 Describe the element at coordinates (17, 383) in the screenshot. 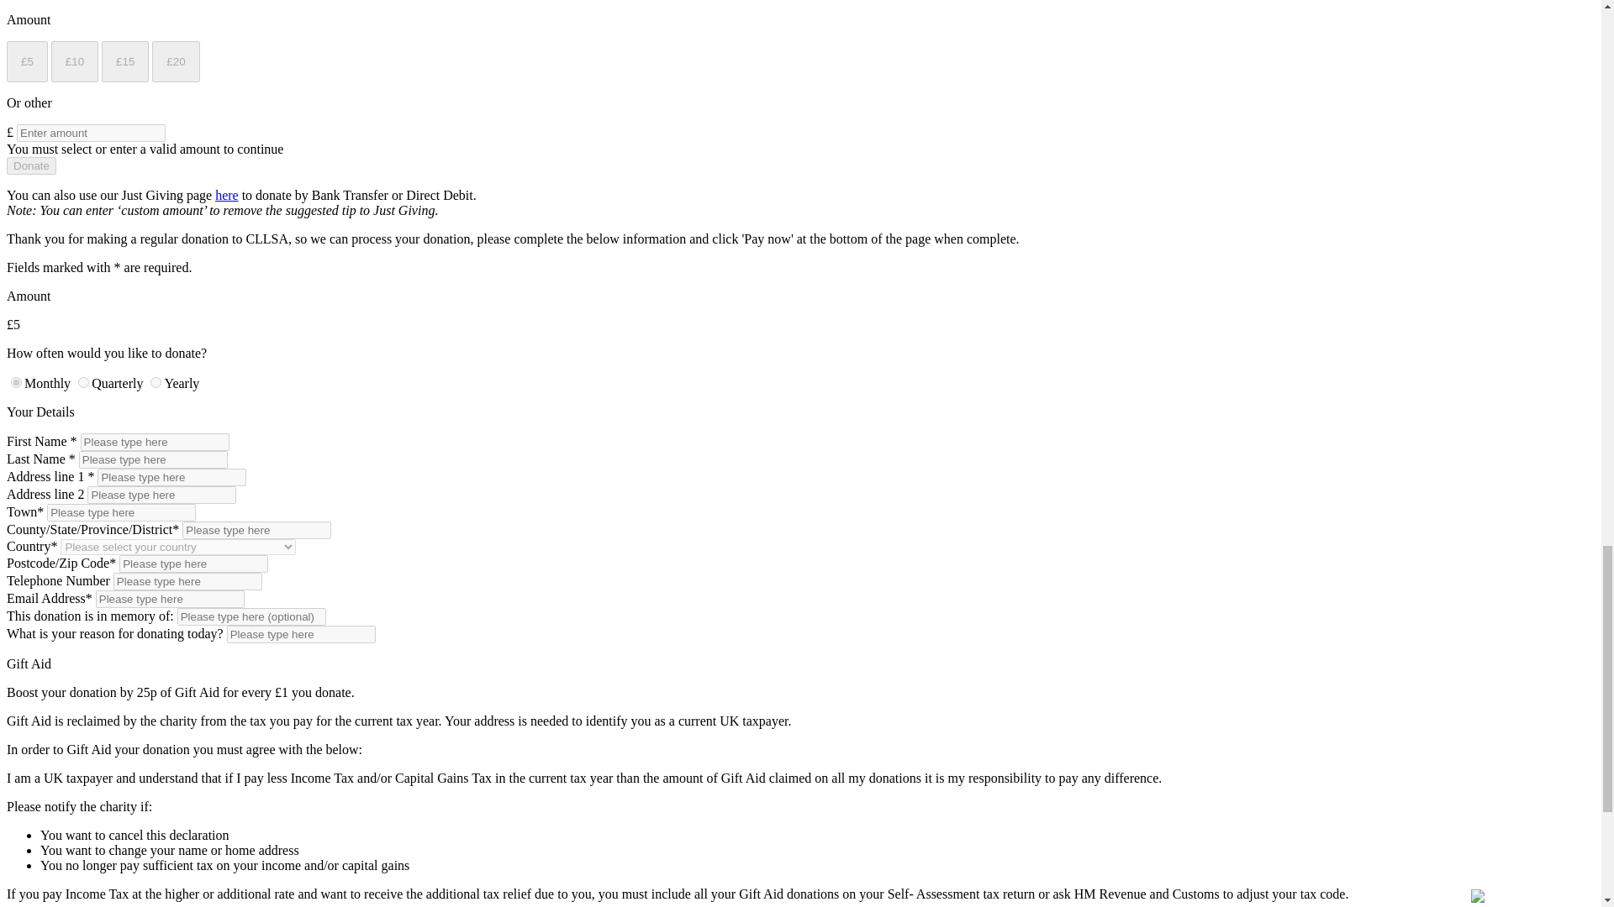

I see `monthly` at that location.